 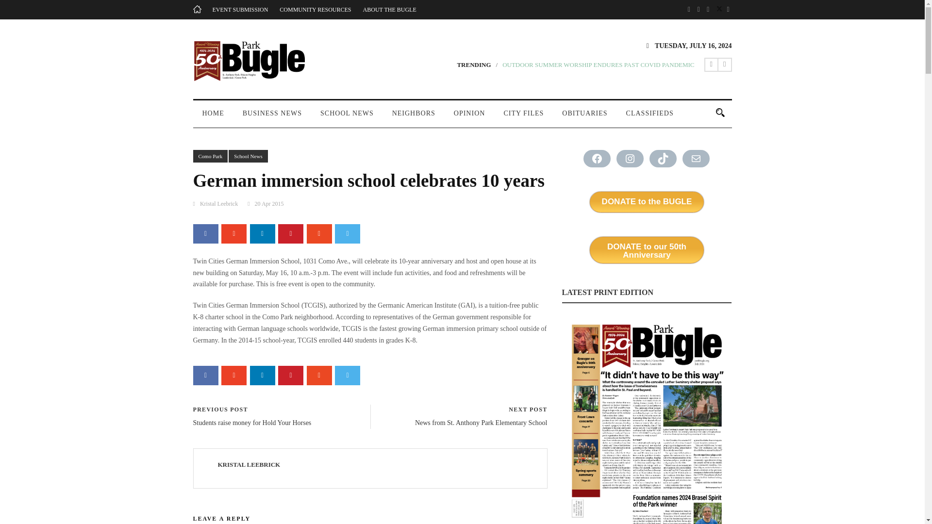 I want to click on HOME, so click(x=213, y=117).